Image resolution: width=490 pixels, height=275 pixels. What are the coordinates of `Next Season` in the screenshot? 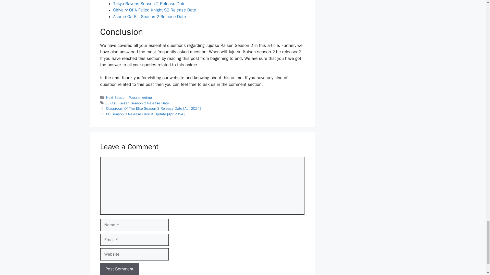 It's located at (116, 97).